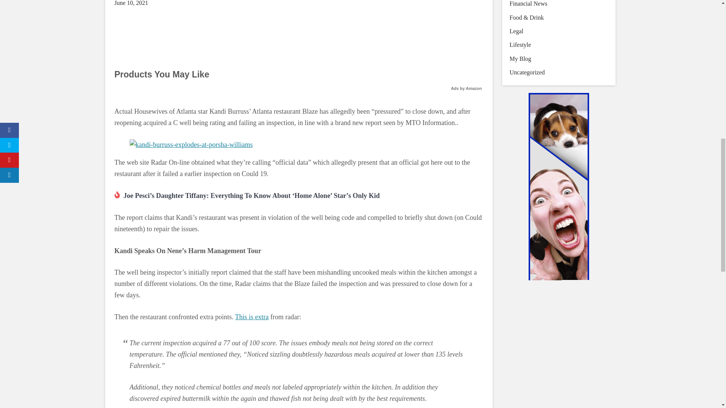  I want to click on Ads by Amazon, so click(466, 88).